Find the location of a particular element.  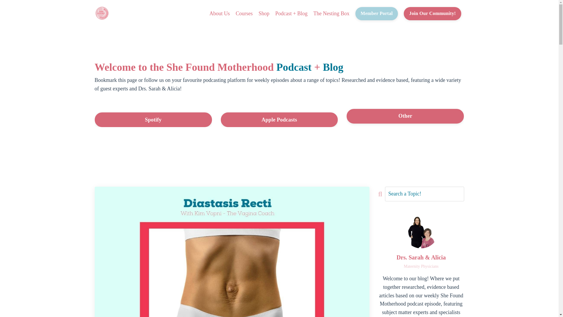

Shop is located at coordinates (264, 14).